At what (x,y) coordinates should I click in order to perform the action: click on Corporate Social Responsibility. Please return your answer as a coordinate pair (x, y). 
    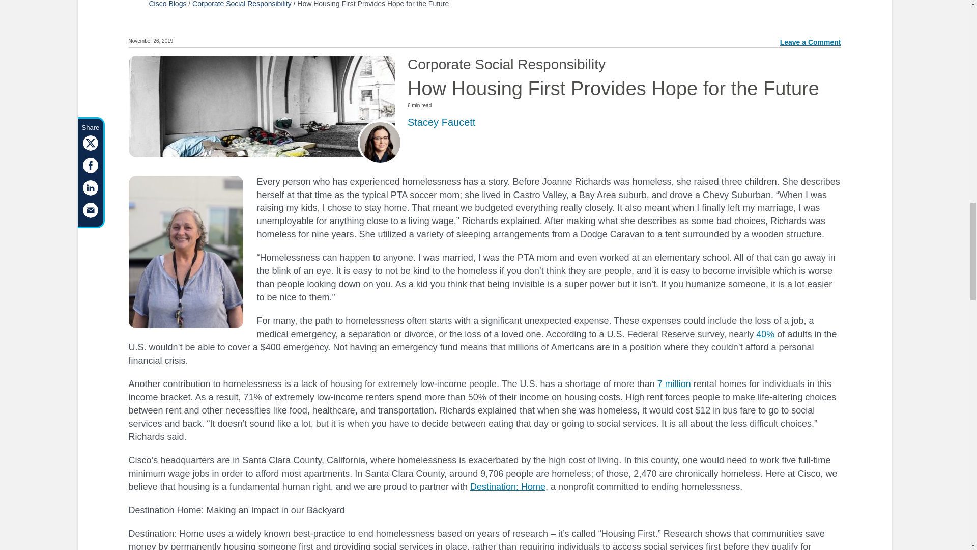
    Looking at the image, I should click on (242, 4).